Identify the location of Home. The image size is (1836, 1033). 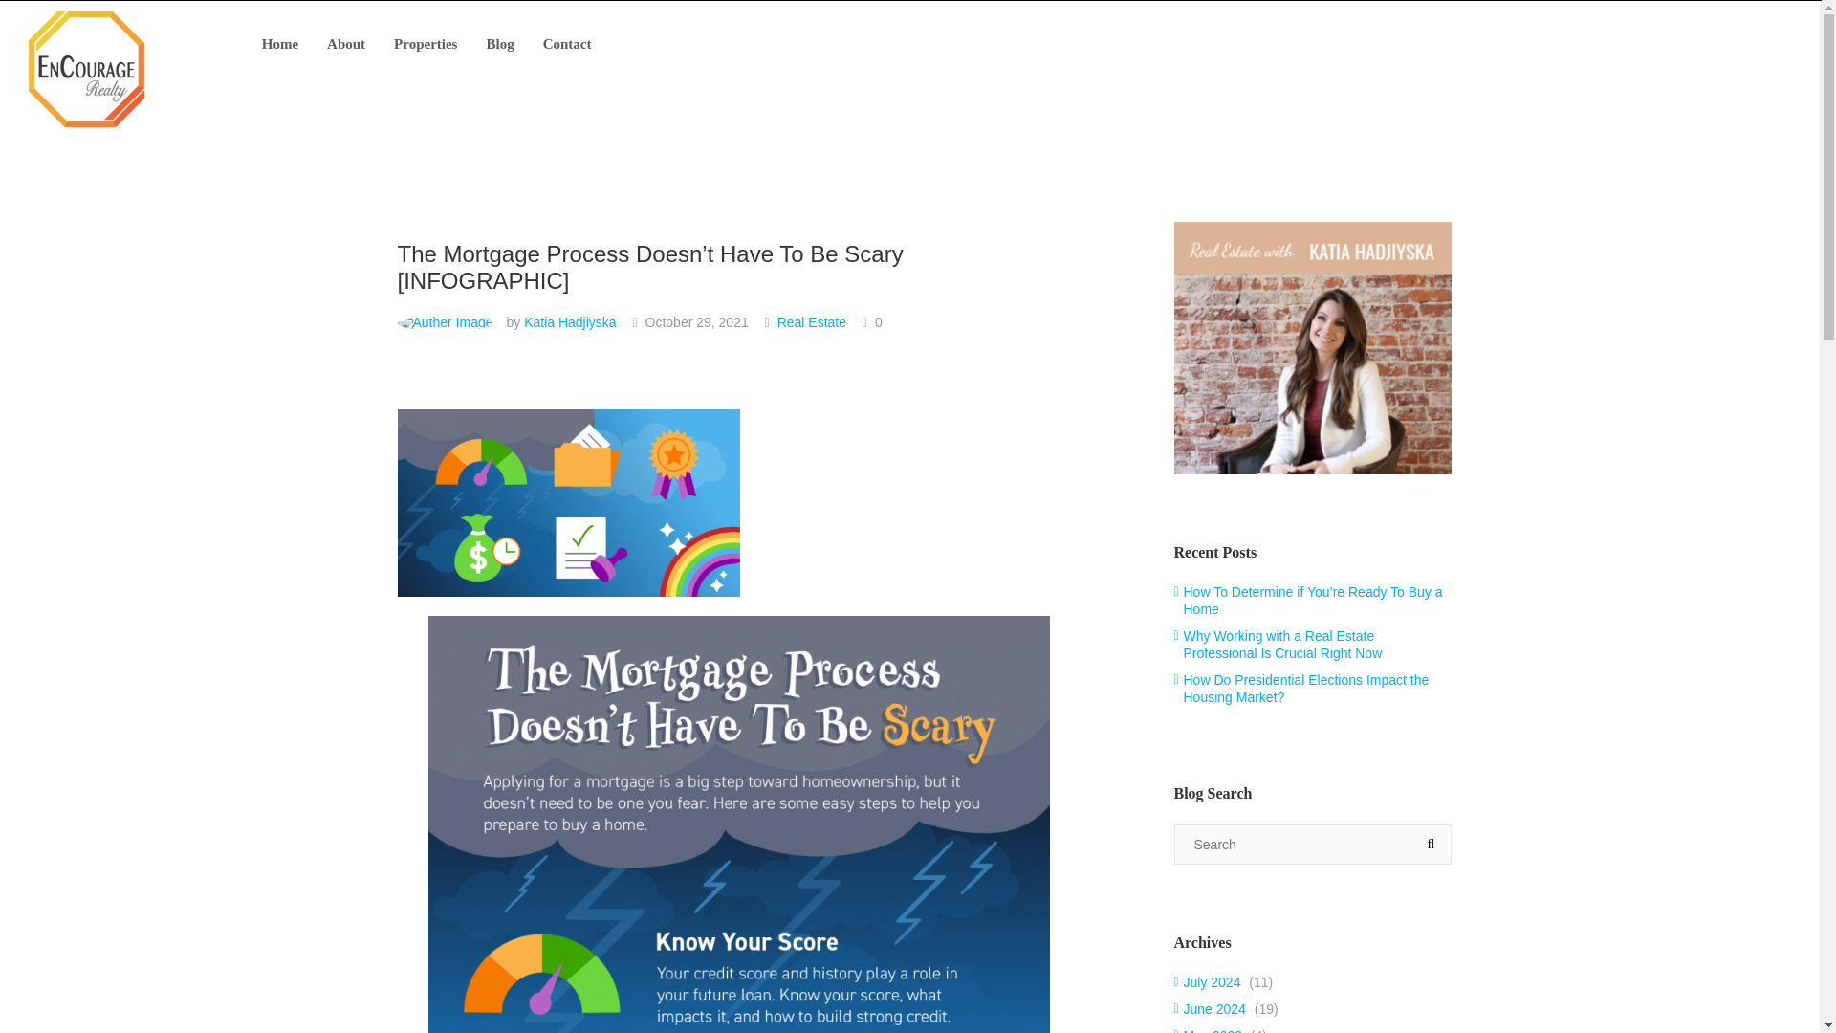
(279, 44).